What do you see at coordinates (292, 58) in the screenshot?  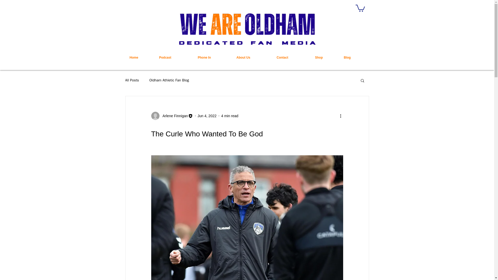 I see `Contact` at bounding box center [292, 58].